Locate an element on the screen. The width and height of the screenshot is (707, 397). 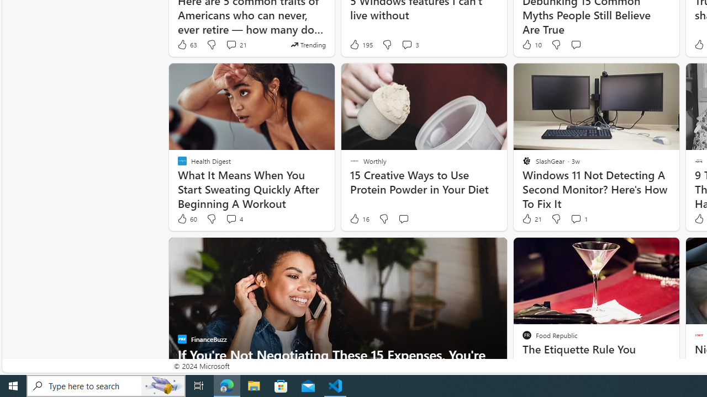
View comments 21 Comment is located at coordinates (235, 44).